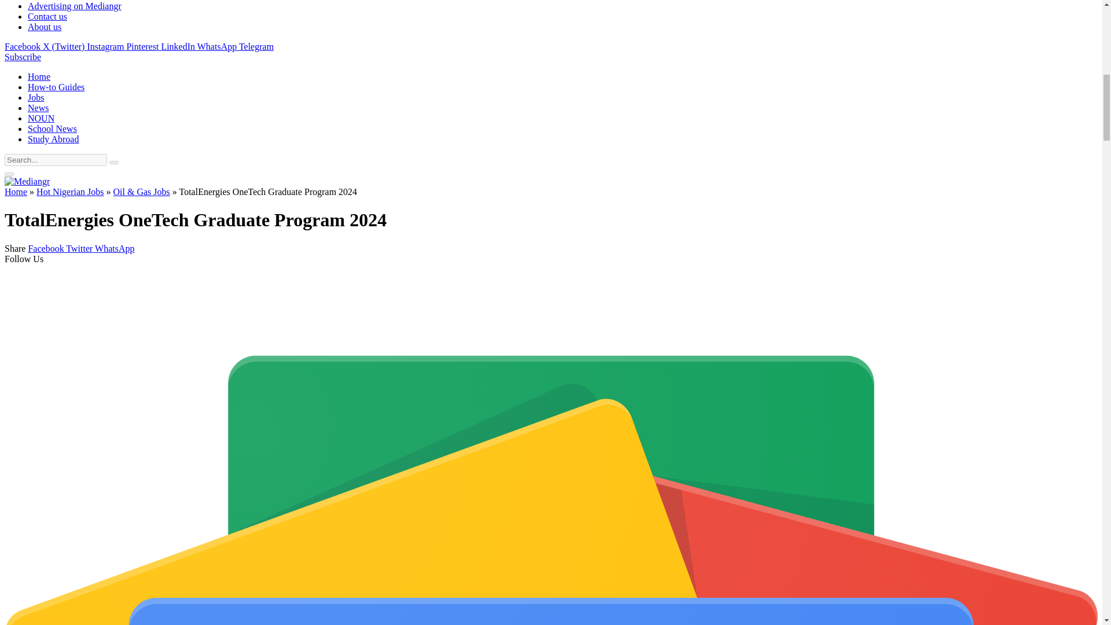 The image size is (1111, 625). I want to click on Hot Nigerian Jobs Today, so click(36, 97).